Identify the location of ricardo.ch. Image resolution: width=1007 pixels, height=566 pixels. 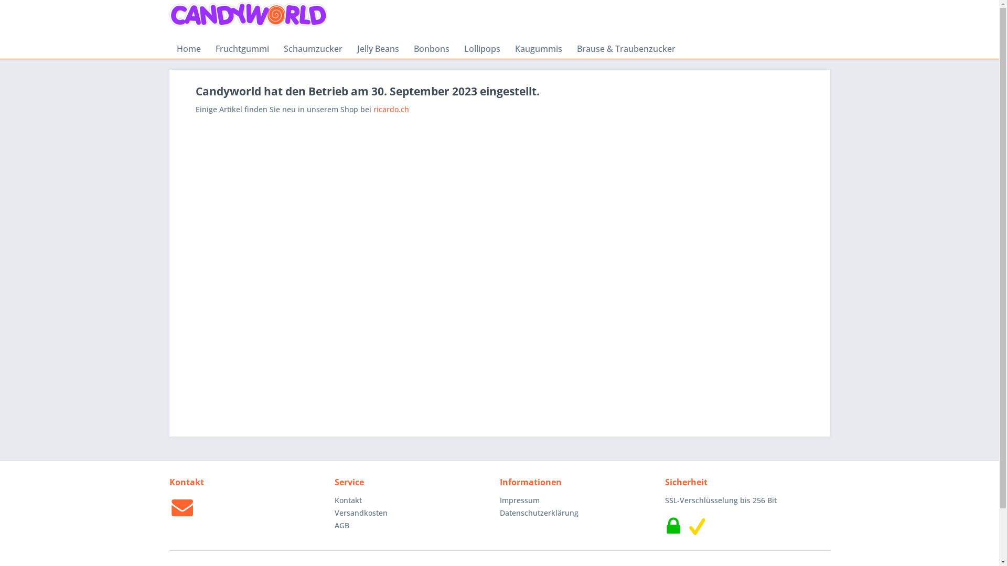
(391, 109).